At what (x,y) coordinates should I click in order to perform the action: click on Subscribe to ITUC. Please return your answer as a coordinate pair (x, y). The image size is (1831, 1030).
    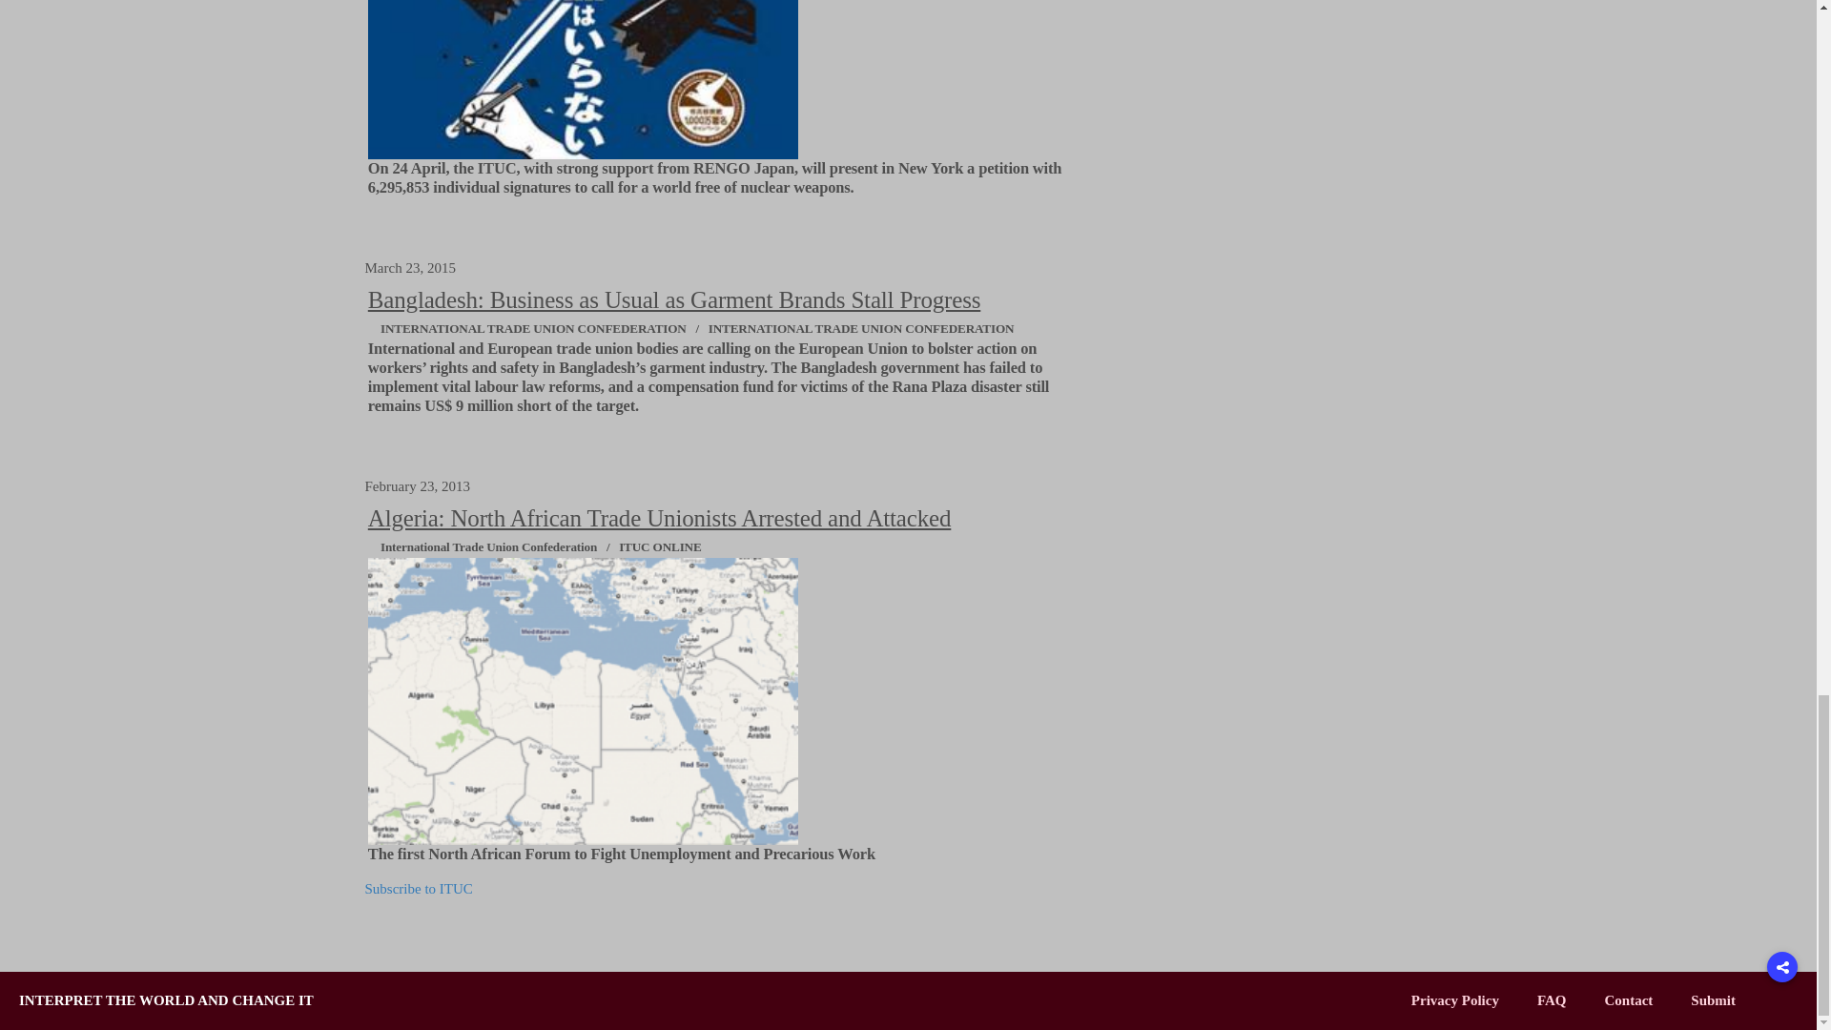
    Looking at the image, I should click on (418, 889).